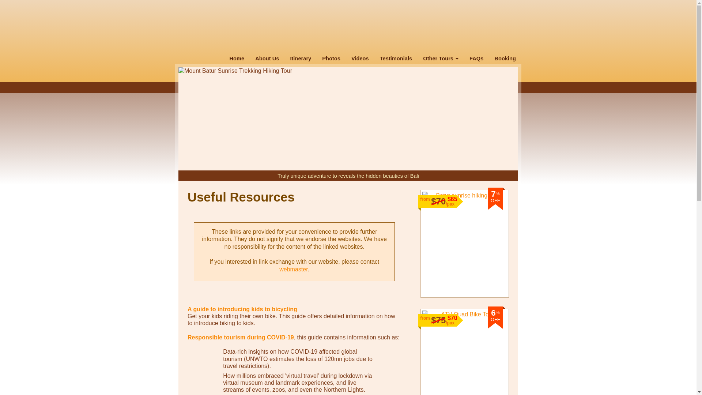  What do you see at coordinates (331, 58) in the screenshot?
I see `Photos Collection` at bounding box center [331, 58].